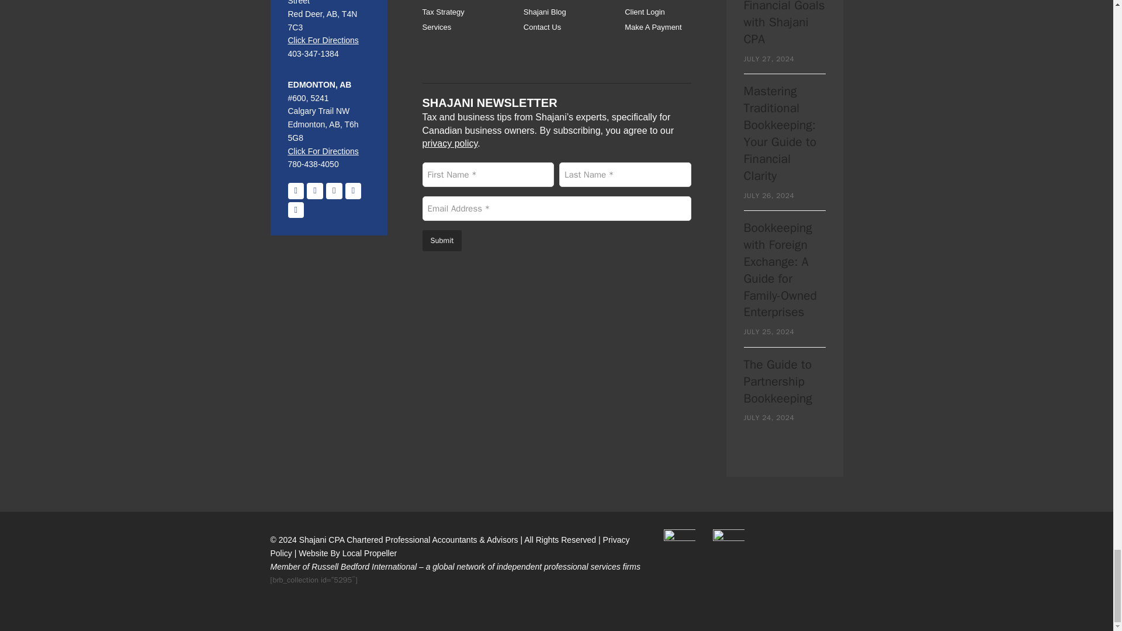 The image size is (1122, 631). Describe the element at coordinates (353, 191) in the screenshot. I see `Youtube` at that location.